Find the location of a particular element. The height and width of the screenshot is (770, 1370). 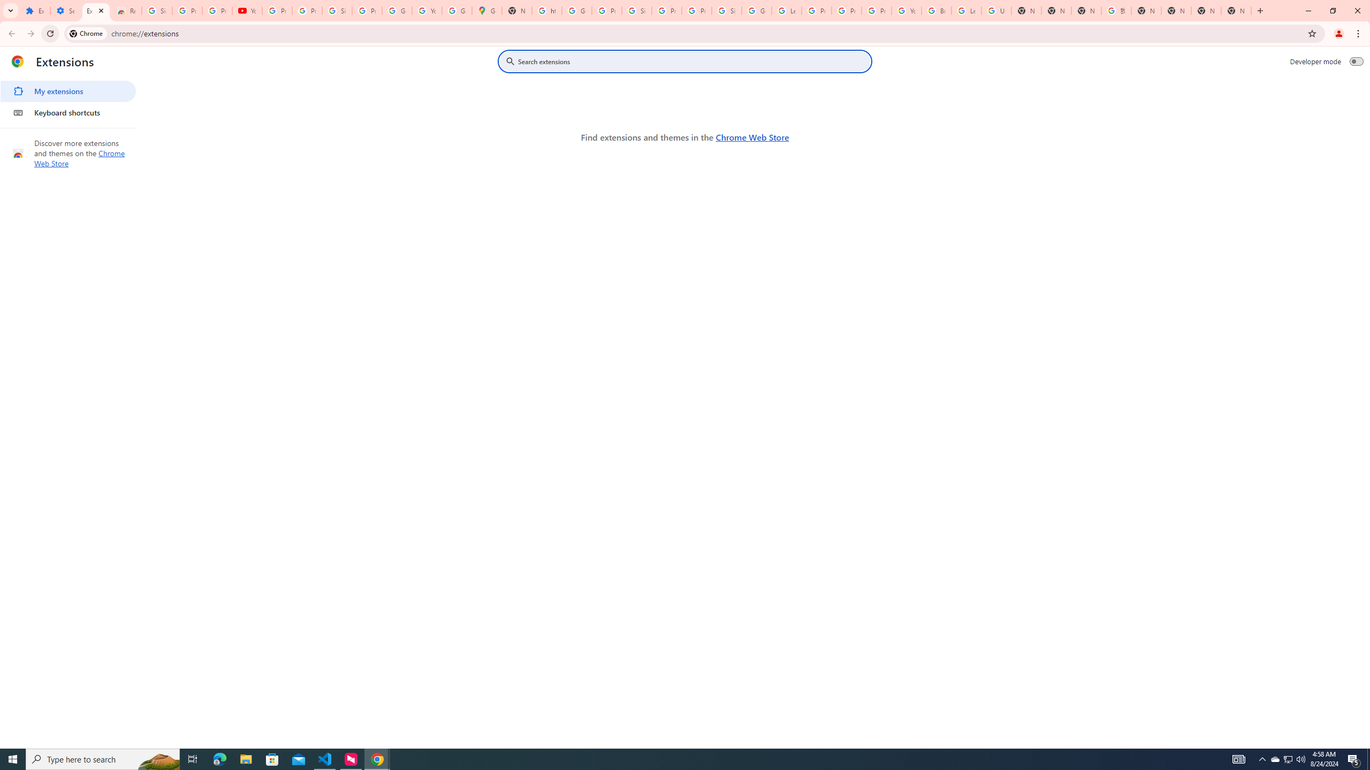

Extensions is located at coordinates (35, 11).